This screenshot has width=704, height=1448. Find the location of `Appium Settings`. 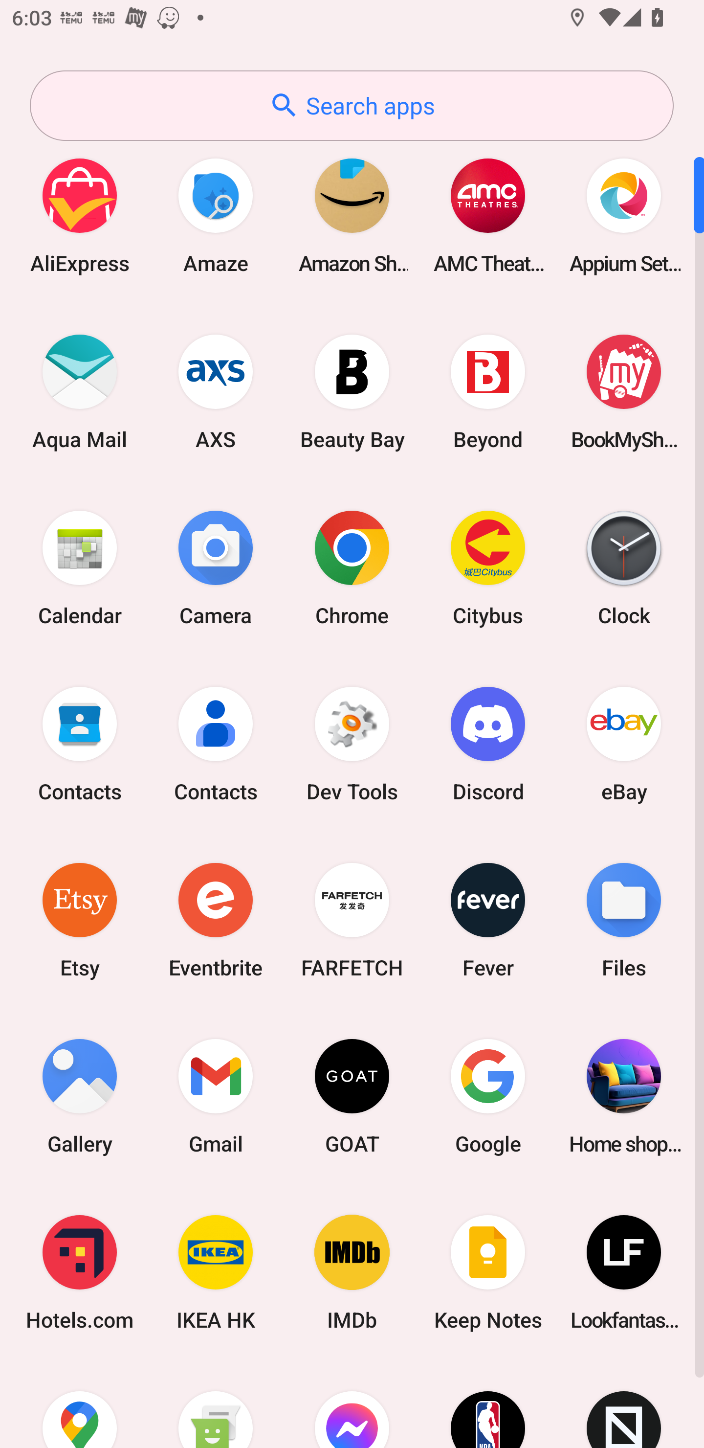

Appium Settings is located at coordinates (624, 215).